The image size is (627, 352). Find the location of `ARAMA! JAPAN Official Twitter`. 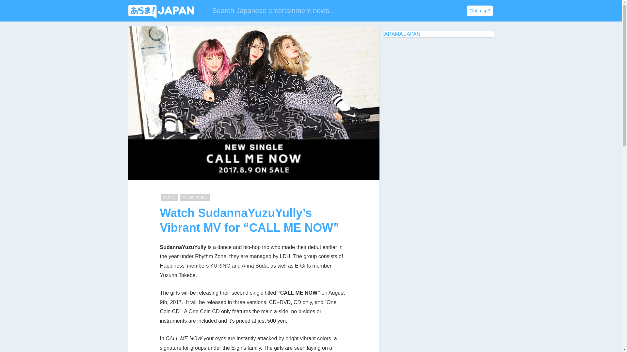

ARAMA! JAPAN Official Twitter is located at coordinates (407, 11).